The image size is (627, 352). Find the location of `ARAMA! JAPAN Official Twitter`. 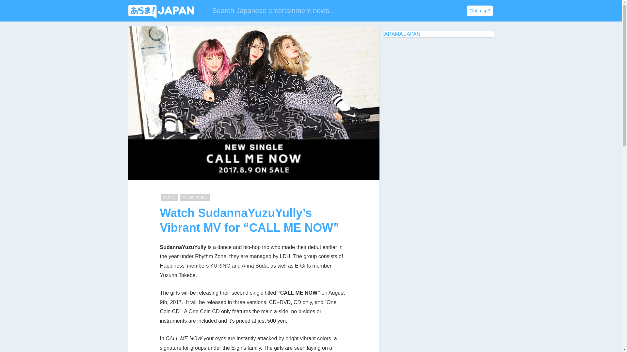

ARAMA! JAPAN Official Twitter is located at coordinates (407, 11).